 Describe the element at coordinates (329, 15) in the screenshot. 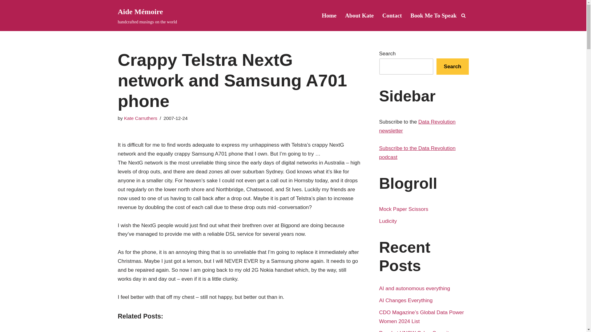

I see `Home` at that location.